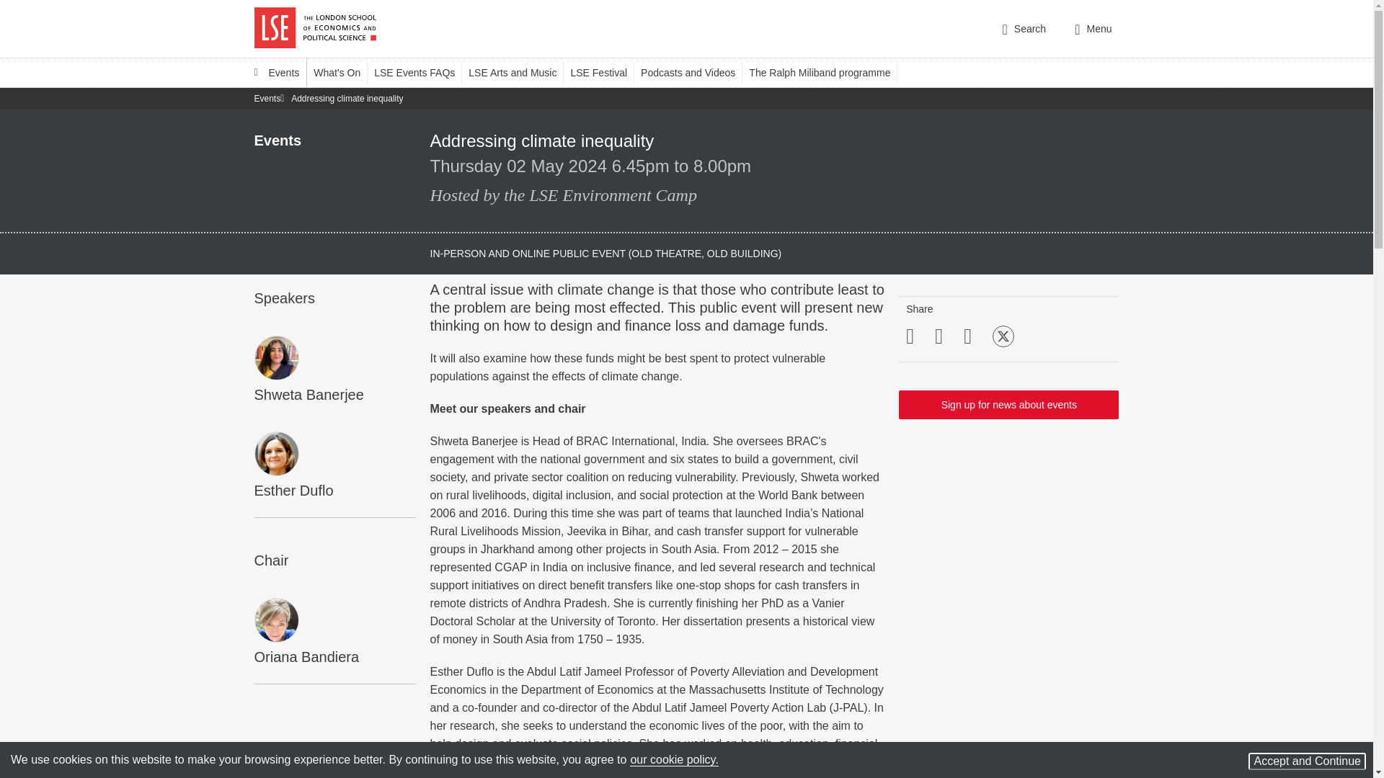 The width and height of the screenshot is (1384, 778). I want to click on Accept and Continue, so click(1307, 761).